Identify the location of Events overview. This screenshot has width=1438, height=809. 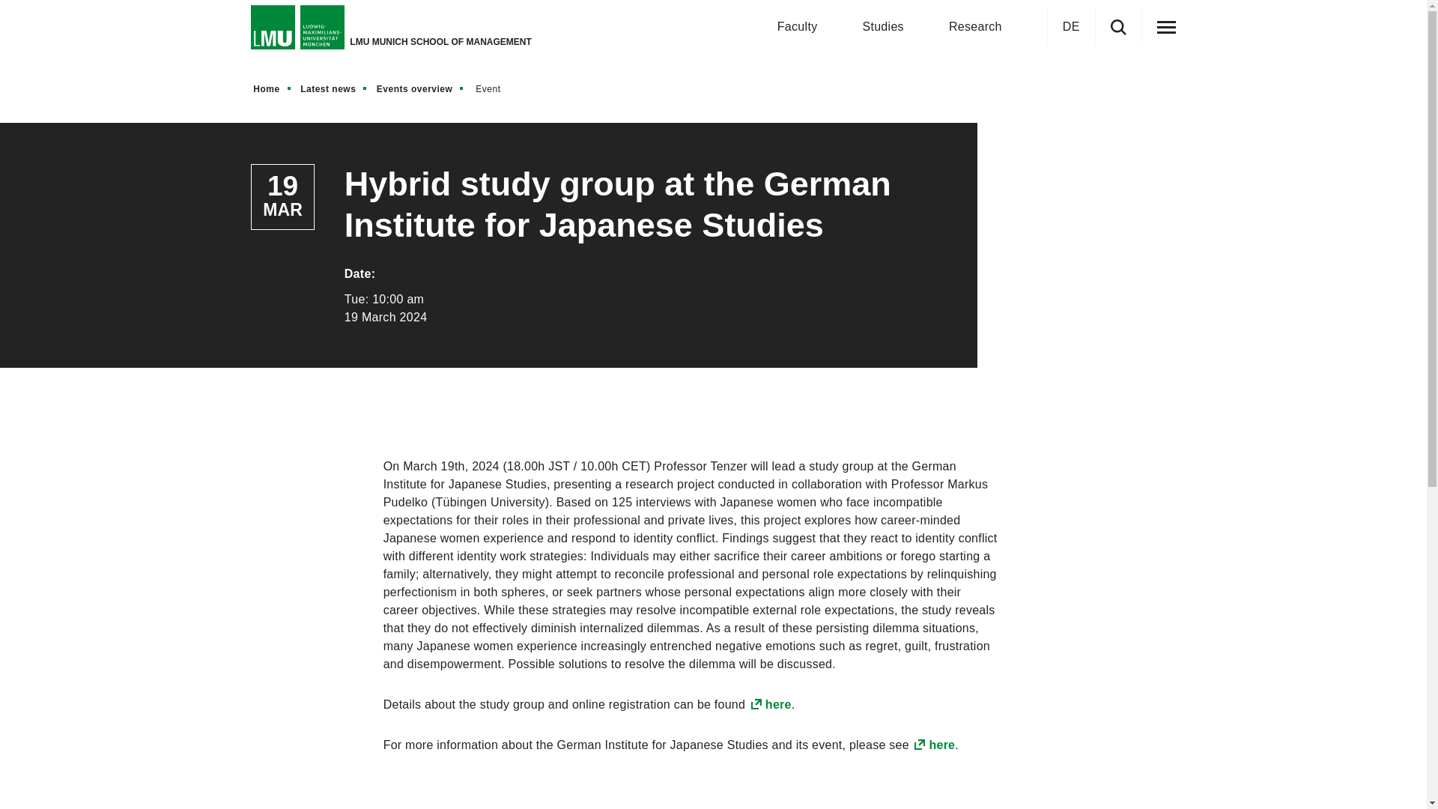
(421, 88).